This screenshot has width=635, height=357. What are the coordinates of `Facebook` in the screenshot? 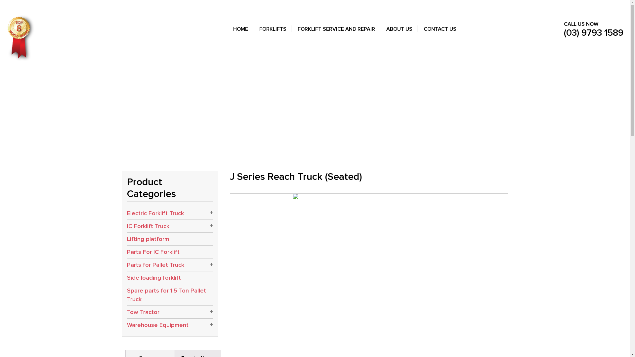 It's located at (477, 8).